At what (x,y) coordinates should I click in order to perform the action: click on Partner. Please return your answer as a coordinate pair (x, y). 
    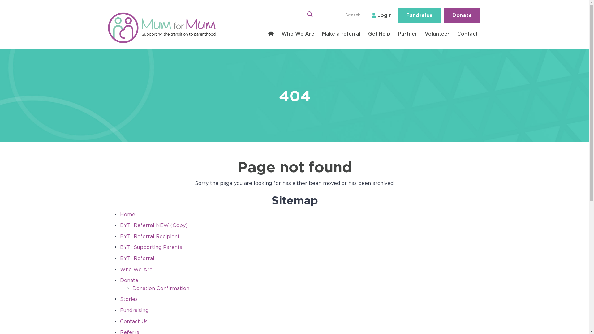
    Looking at the image, I should click on (408, 34).